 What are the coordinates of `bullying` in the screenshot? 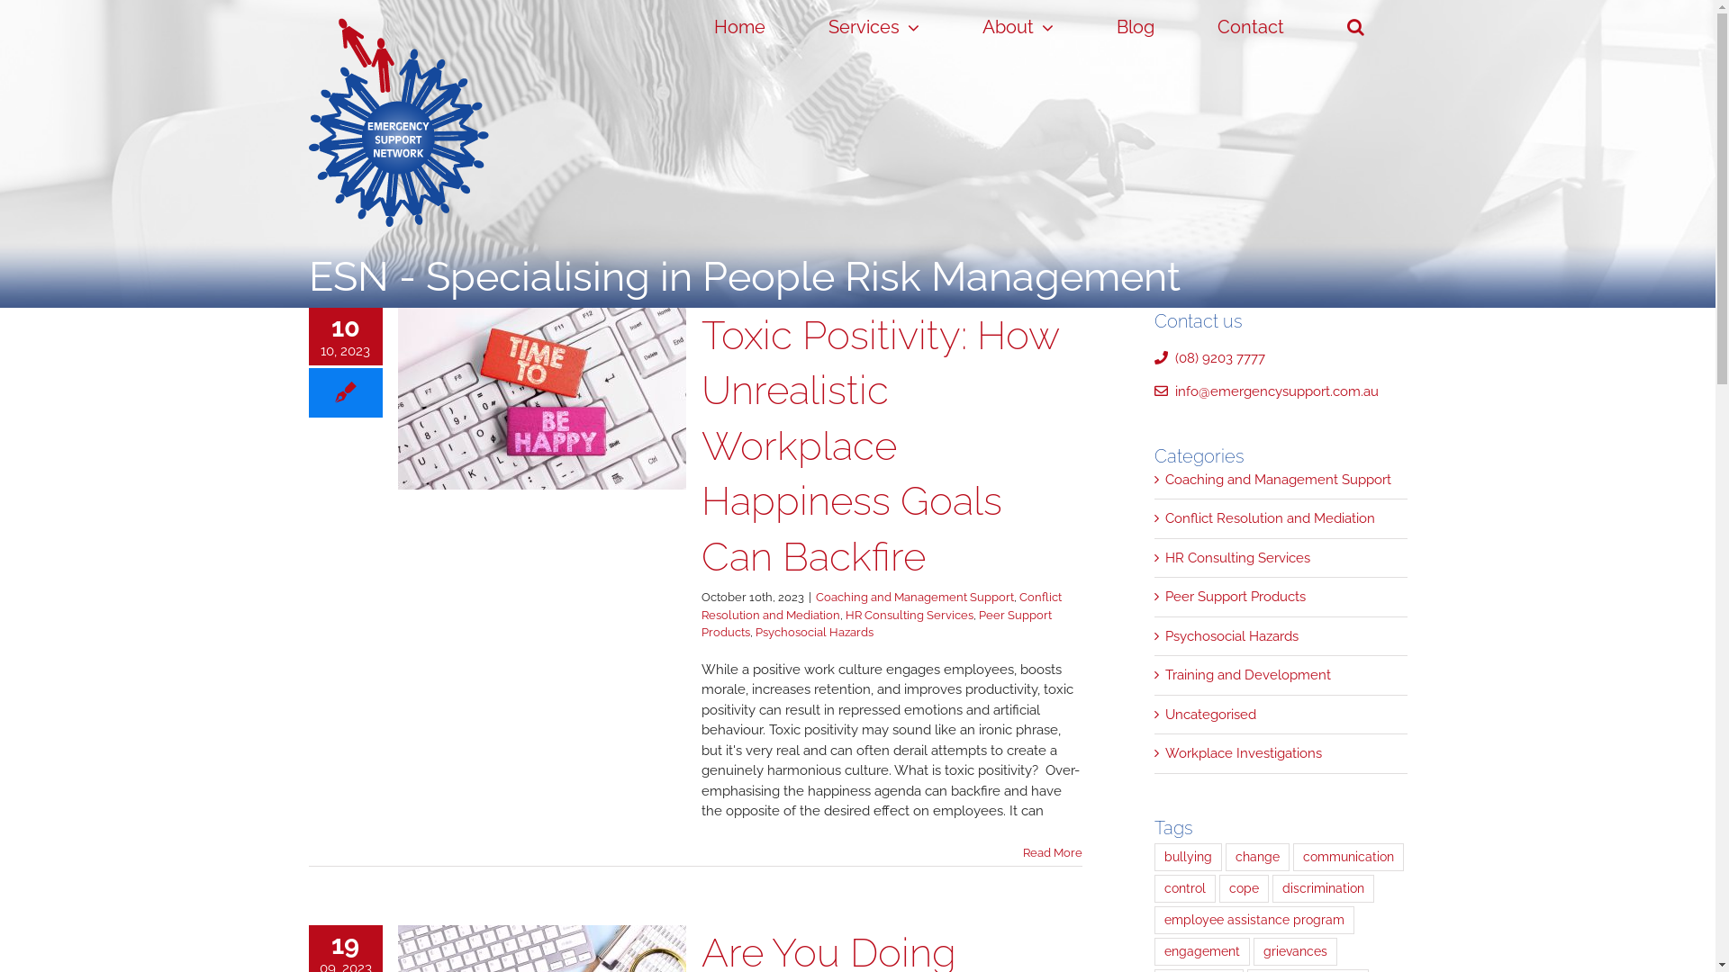 It's located at (1189, 857).